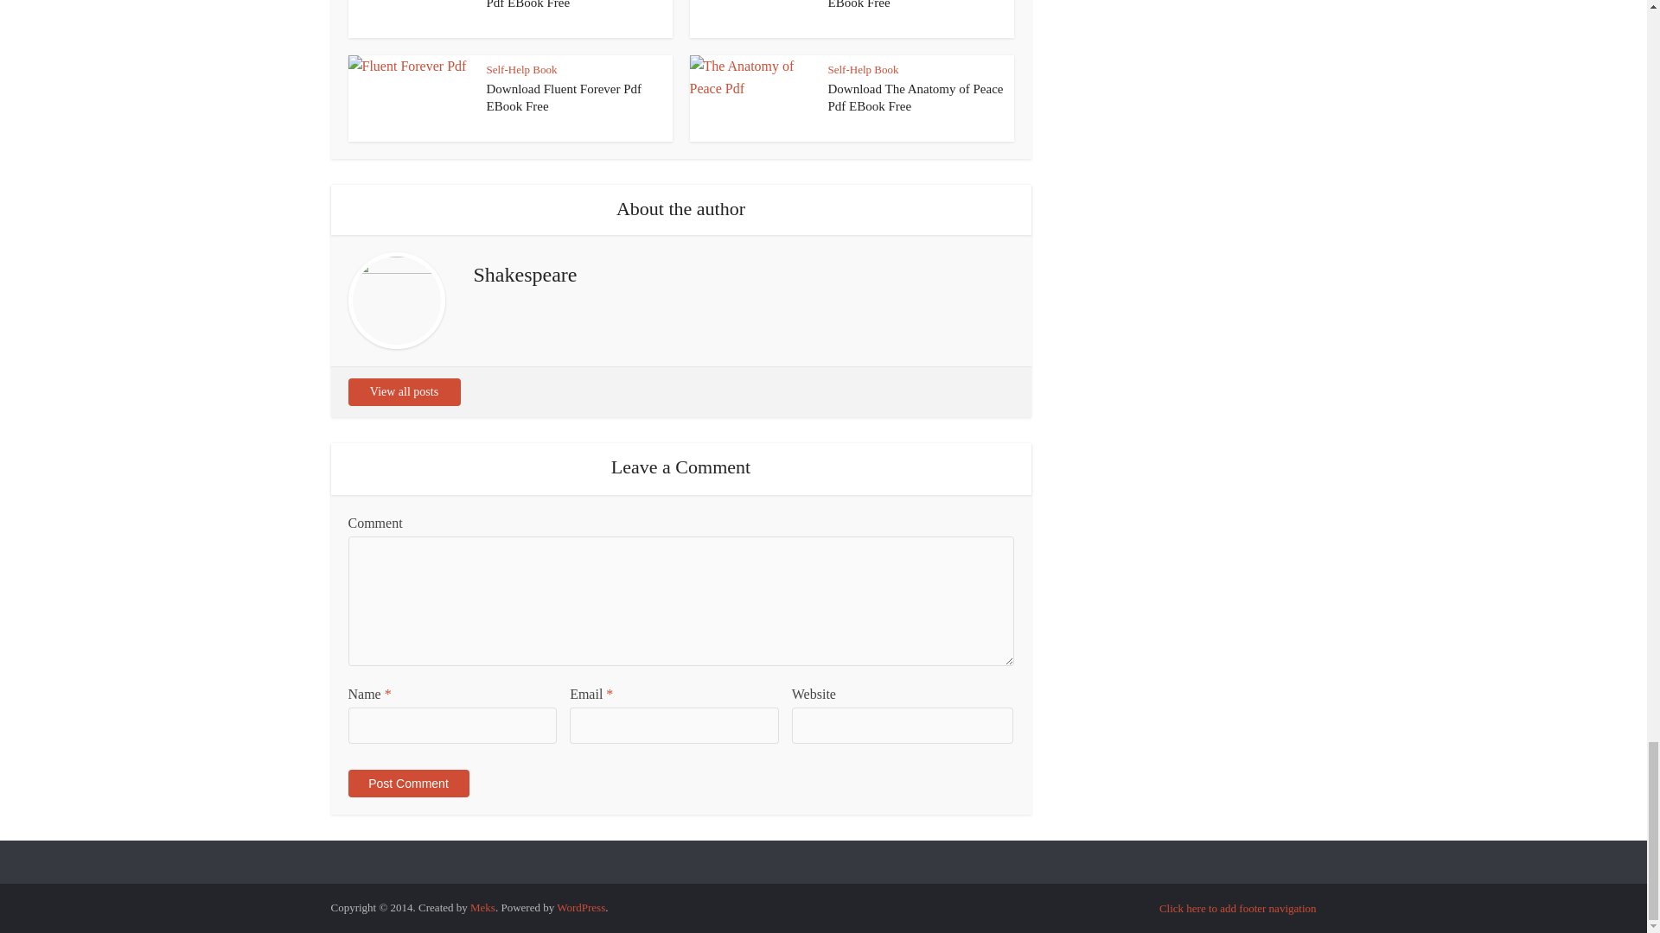 The width and height of the screenshot is (1660, 933). I want to click on Post Comment, so click(407, 784).